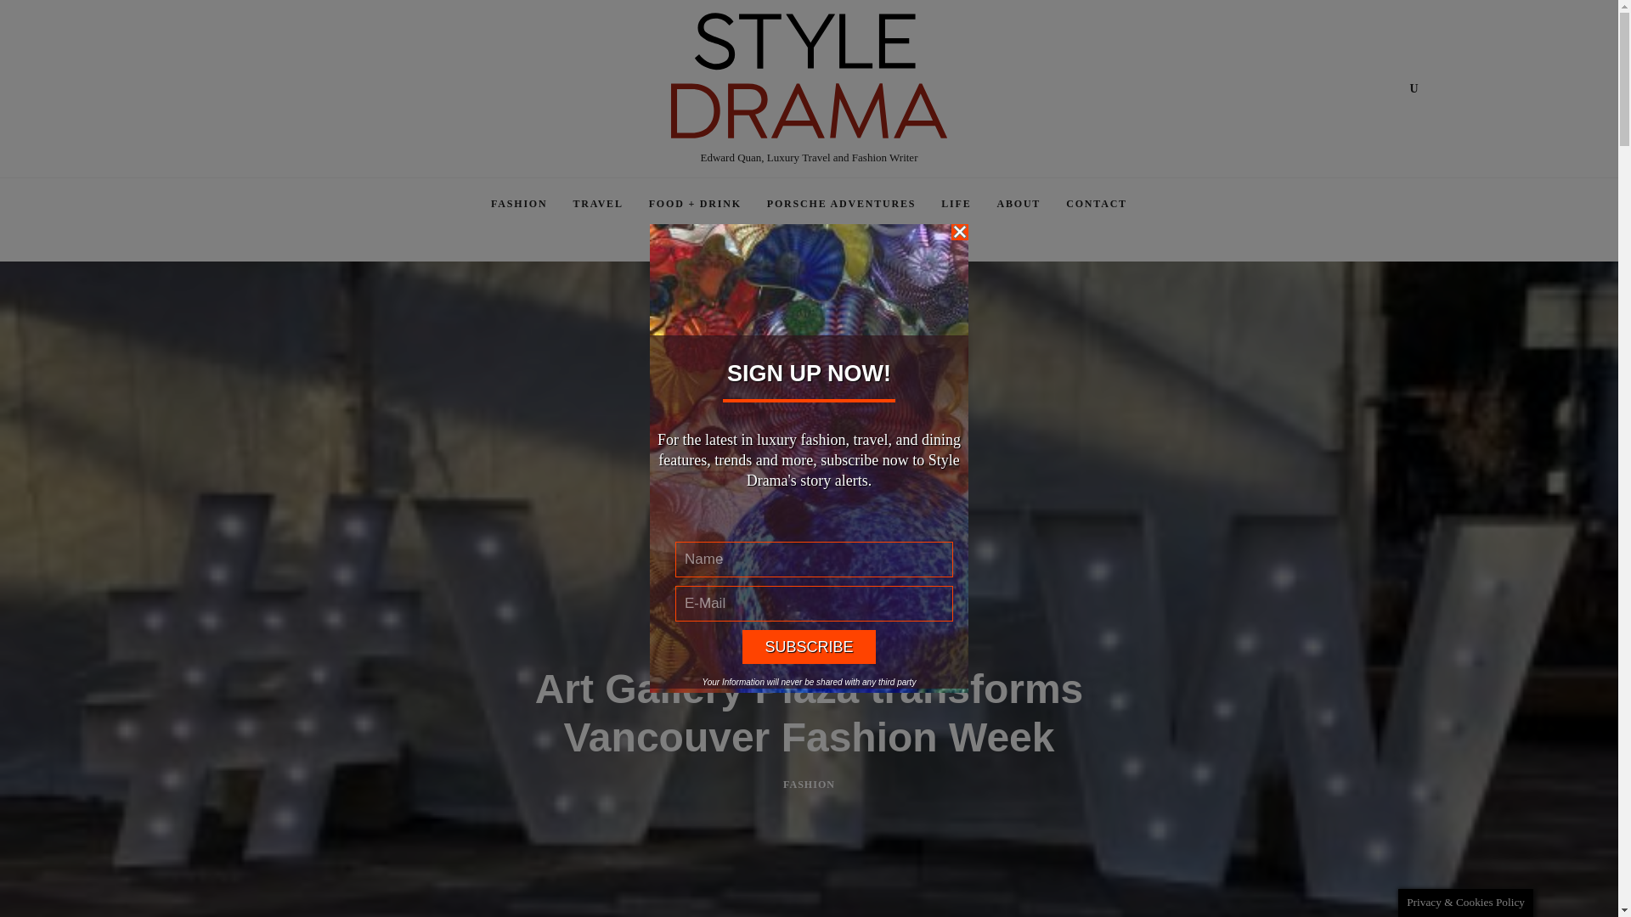  Describe the element at coordinates (809, 646) in the screenshot. I see `SUBSCRIBE` at that location.